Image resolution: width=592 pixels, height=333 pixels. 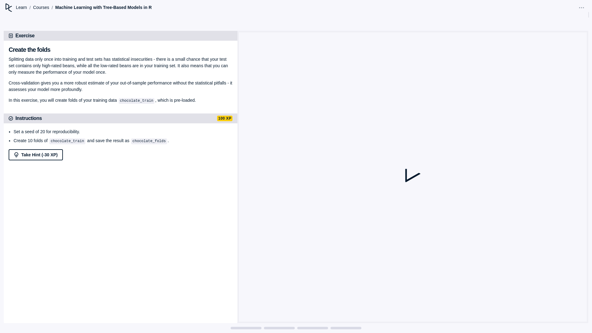 What do you see at coordinates (103, 7) in the screenshot?
I see `Machine Learning with Tree-Based Models in R` at bounding box center [103, 7].